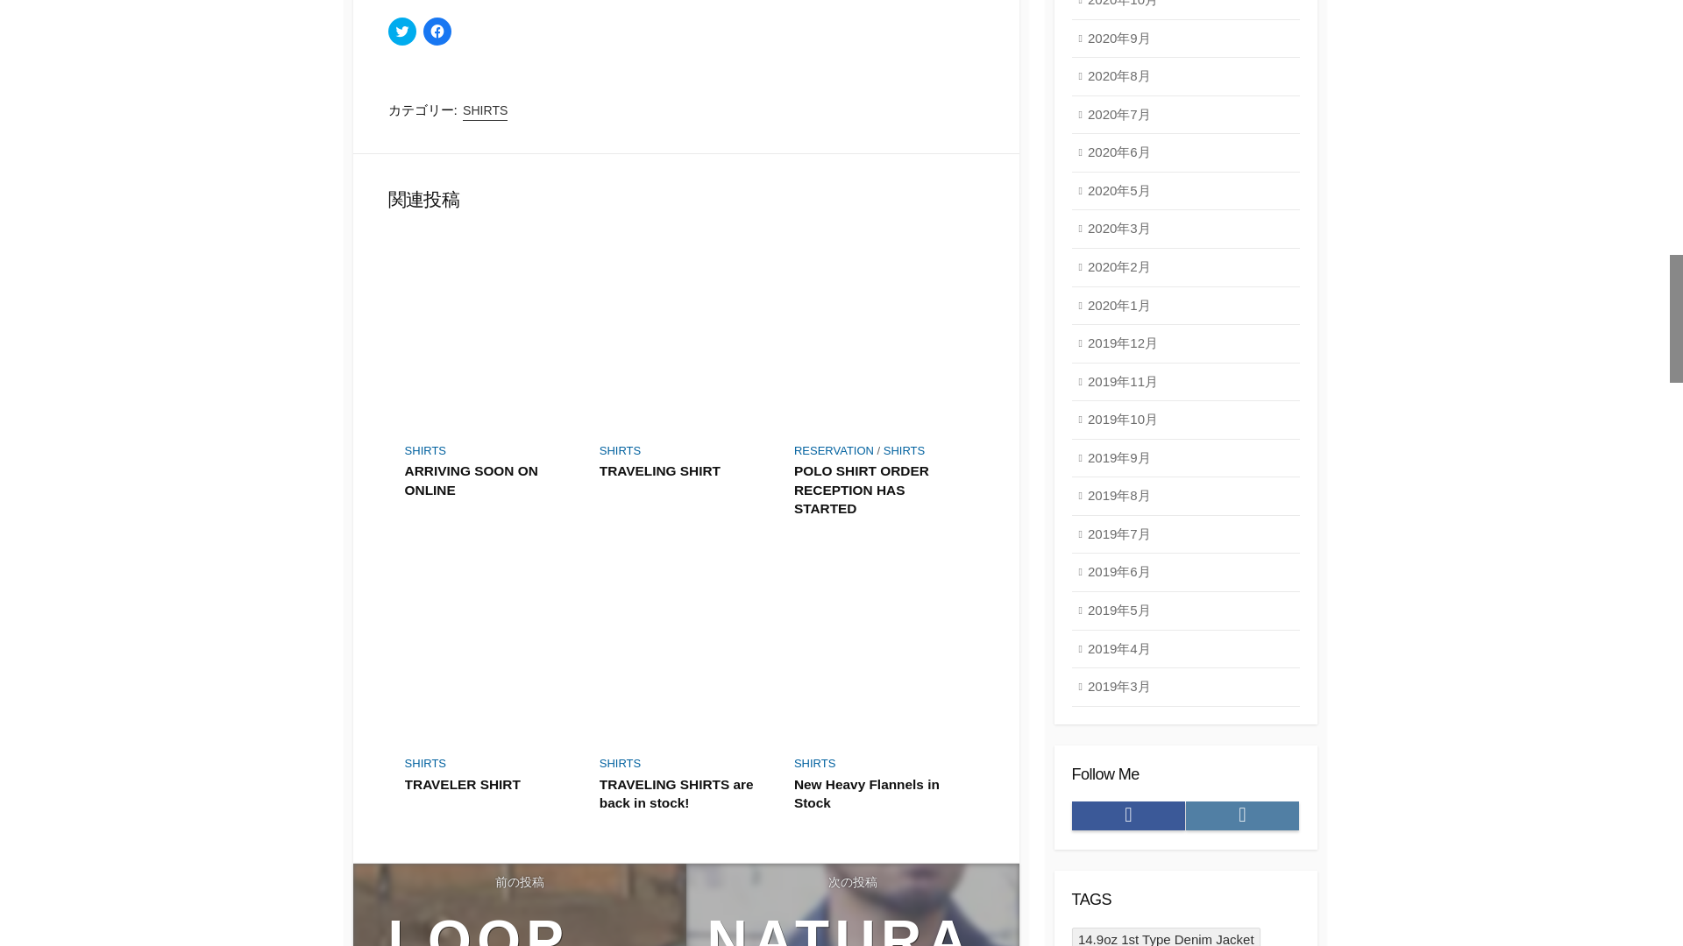  I want to click on SHIRTS, so click(425, 764).